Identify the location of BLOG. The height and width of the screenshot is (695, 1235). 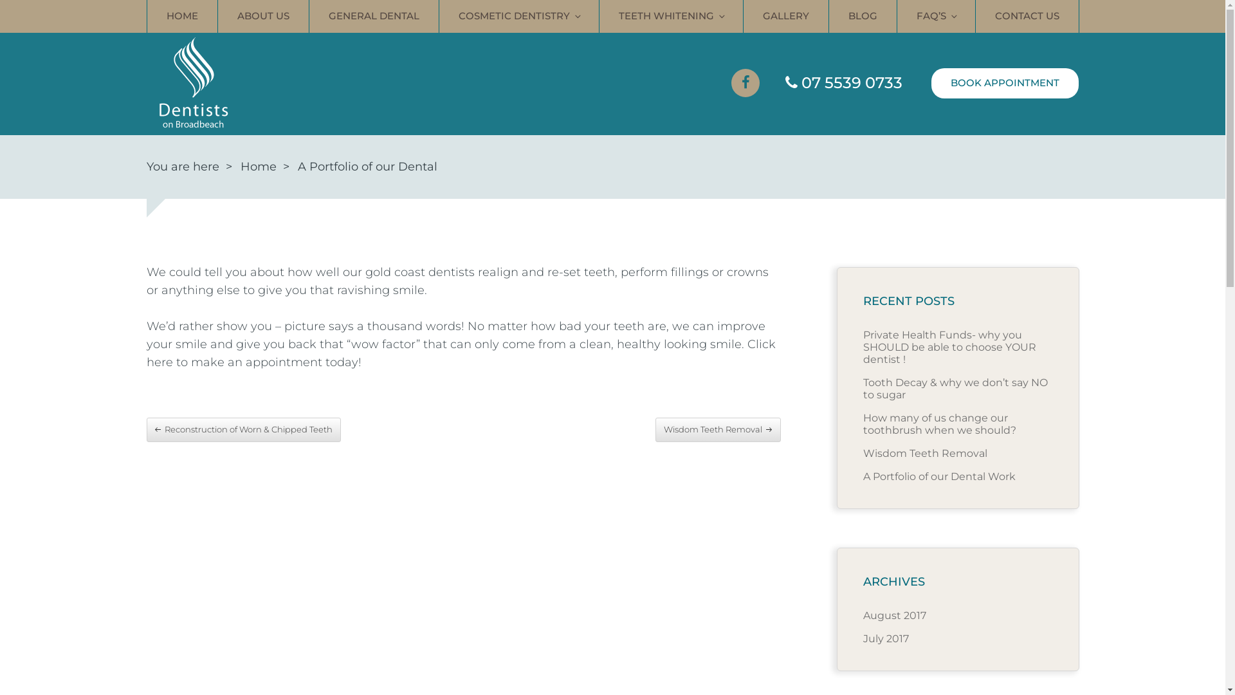
(863, 17).